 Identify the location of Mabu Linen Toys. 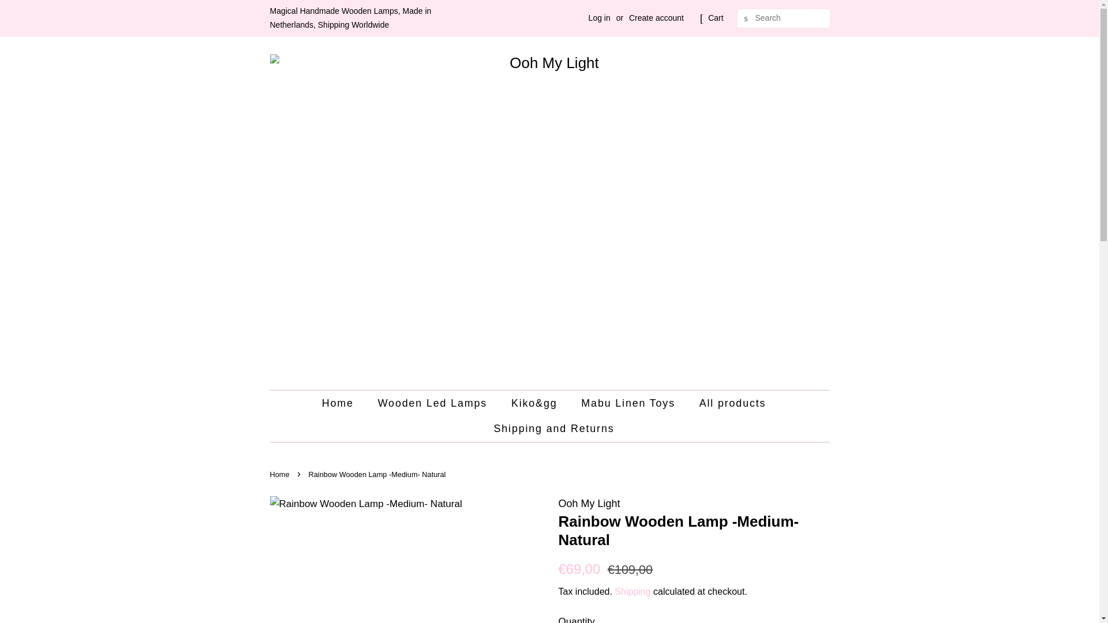
(630, 404).